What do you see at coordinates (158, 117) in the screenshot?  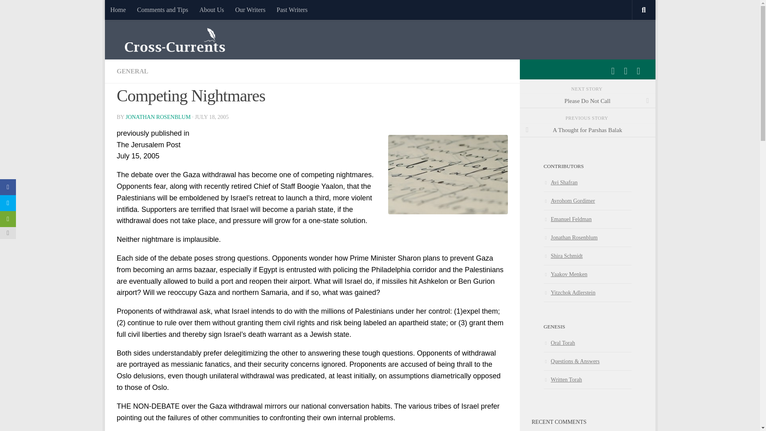 I see `Posts by Jonathan Rosenblum` at bounding box center [158, 117].